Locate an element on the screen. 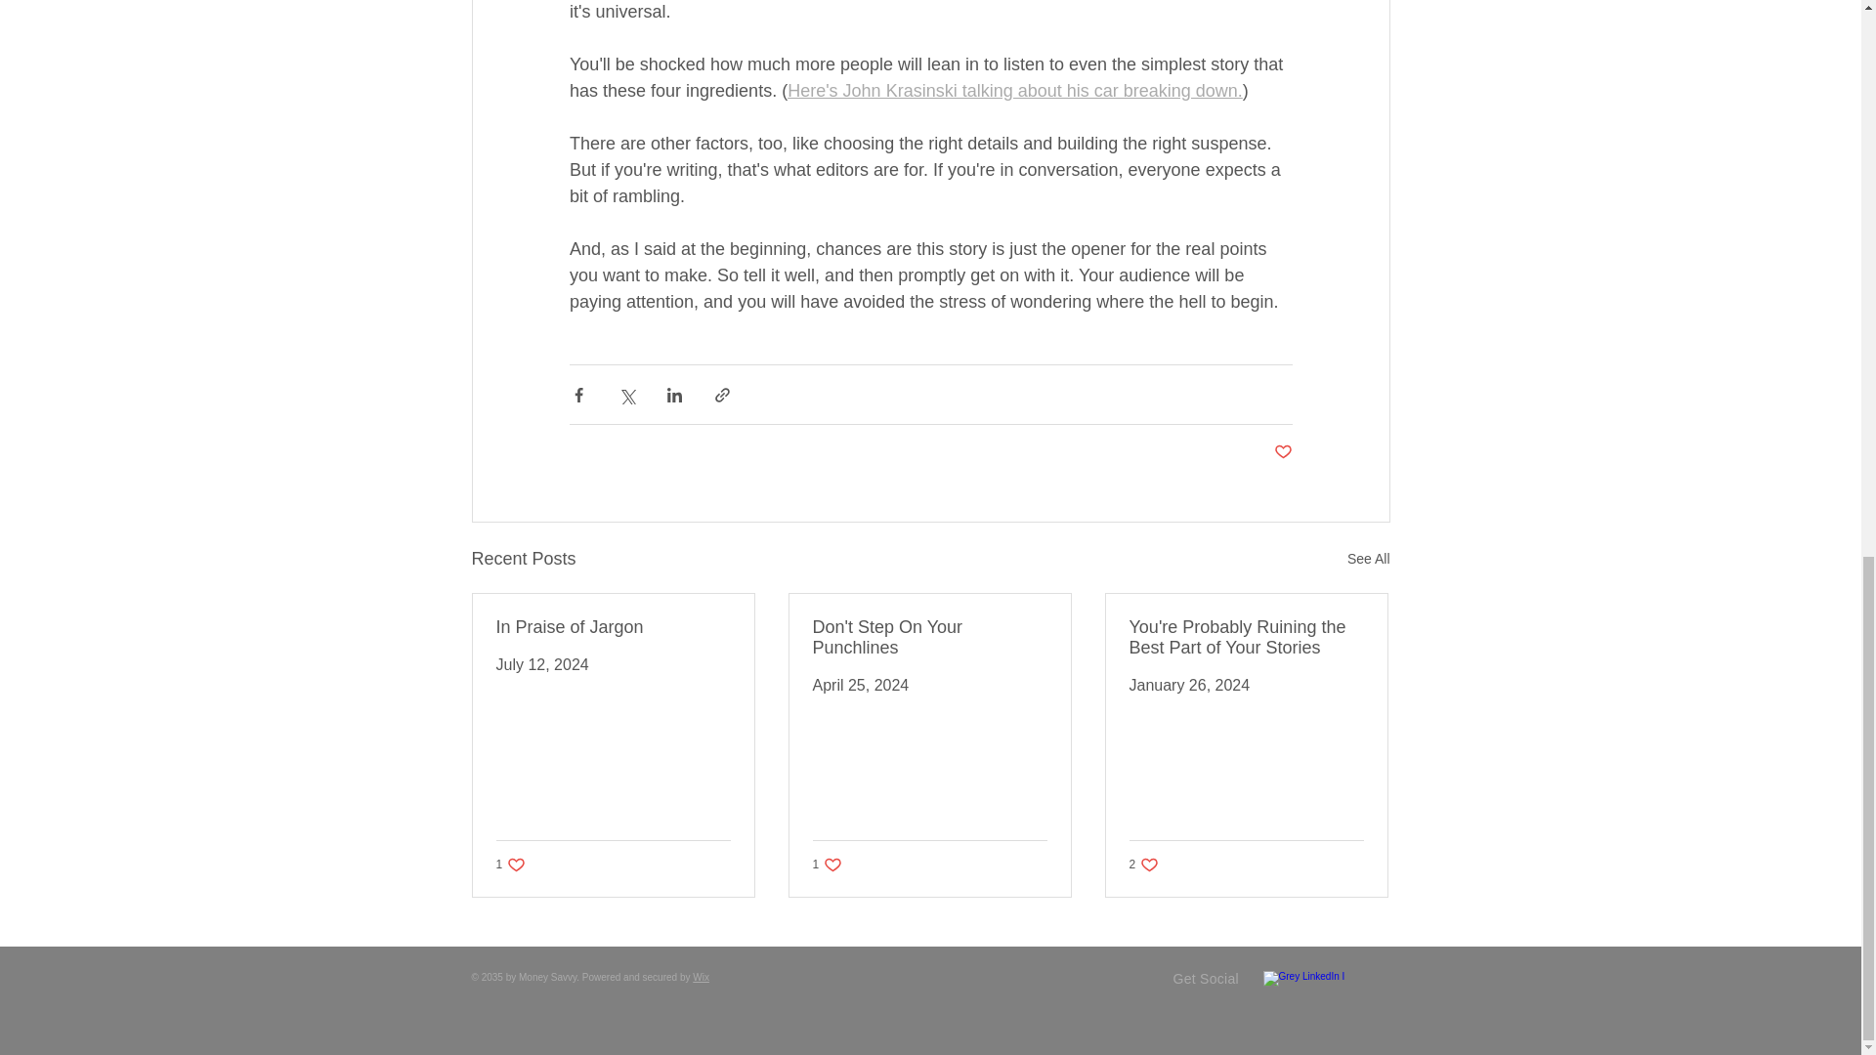  Here's John Krasinski talking about his car breaking down. is located at coordinates (1014, 90).